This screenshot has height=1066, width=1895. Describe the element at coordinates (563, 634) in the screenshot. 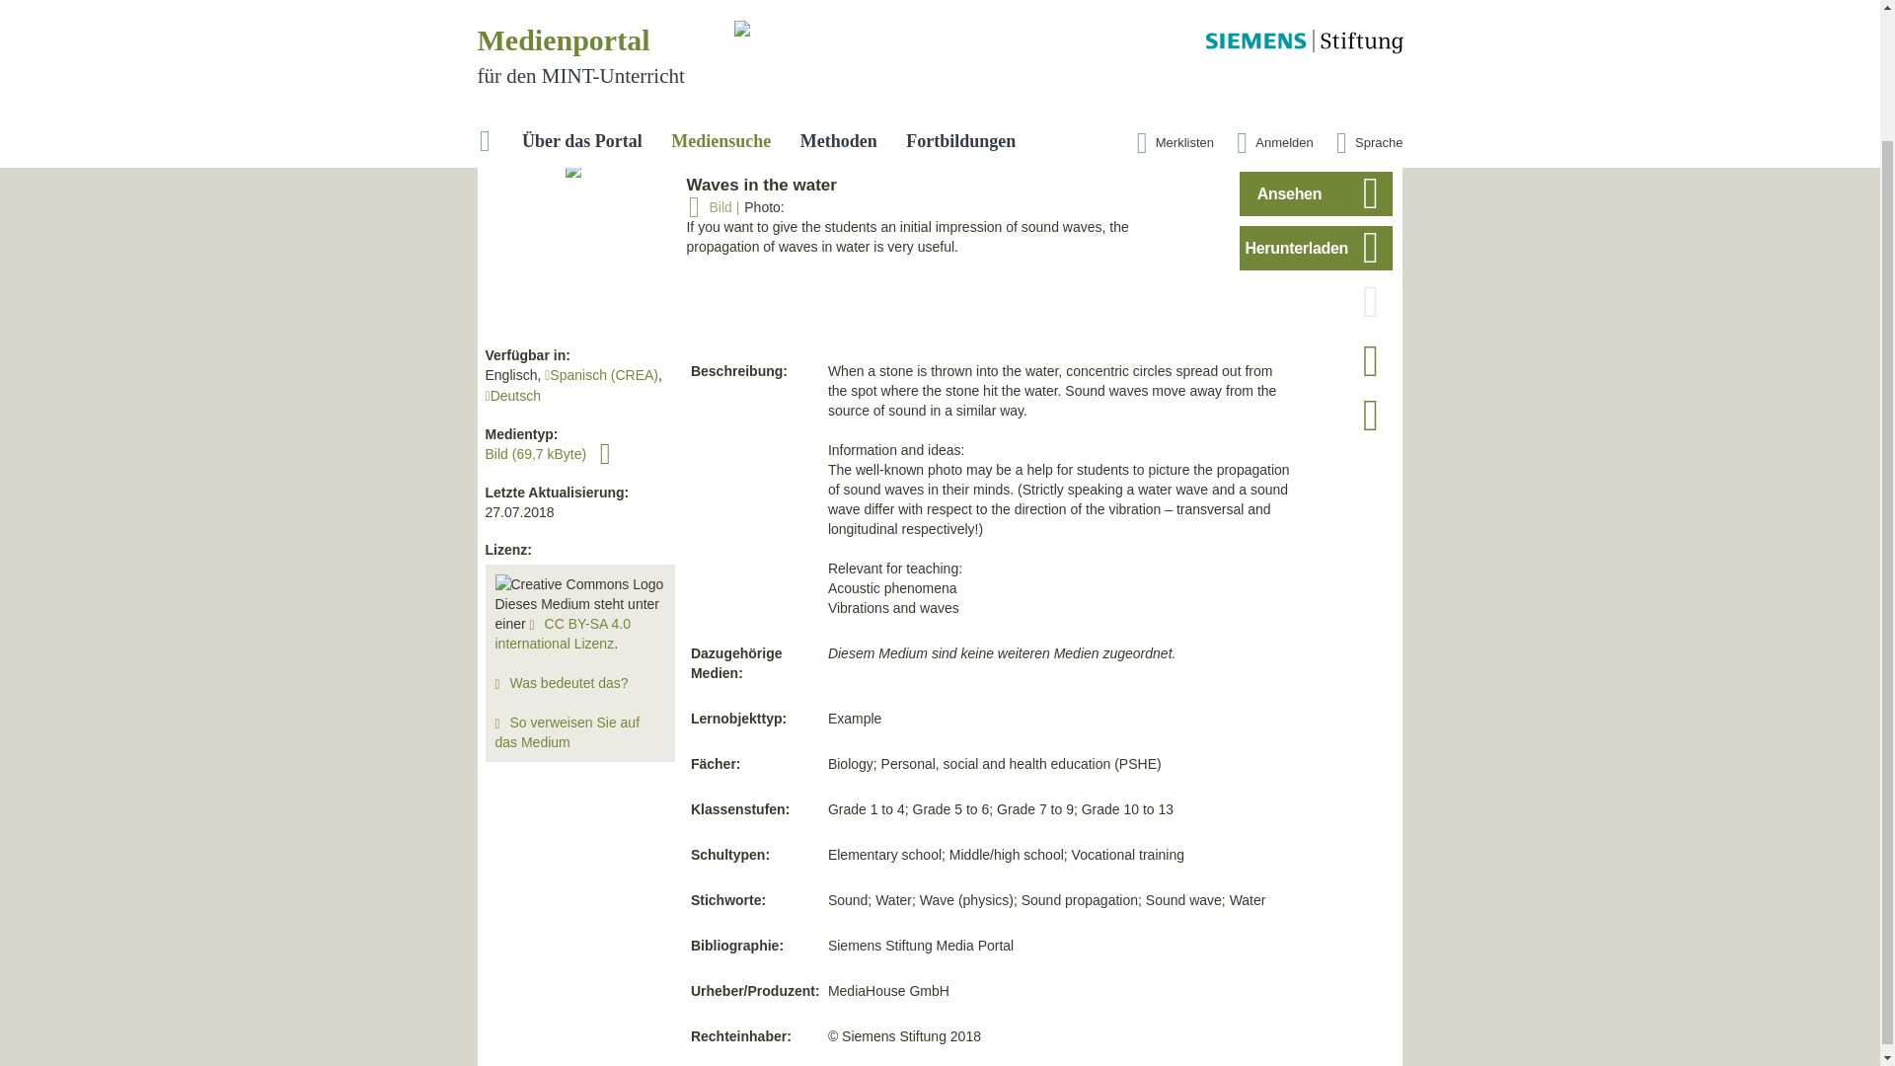

I see `CC BY-SA 4.0 international Lizenz` at that location.